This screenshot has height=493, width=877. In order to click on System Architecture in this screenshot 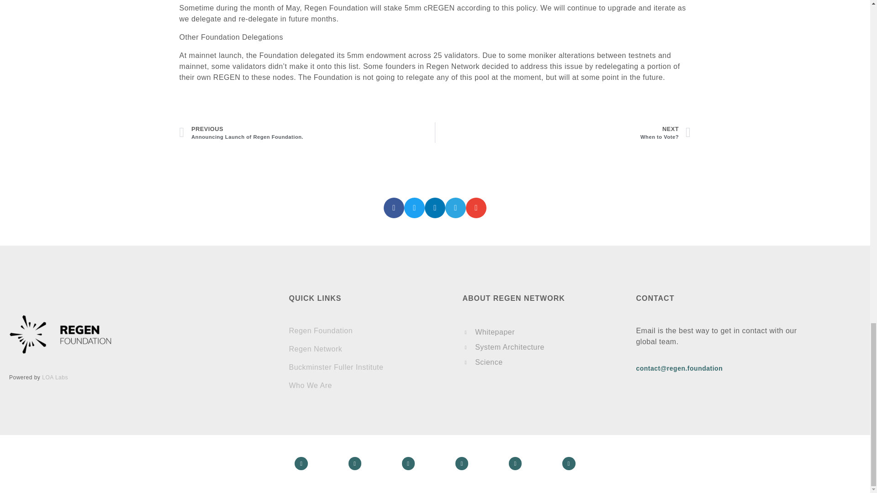, I will do `click(542, 332)`.